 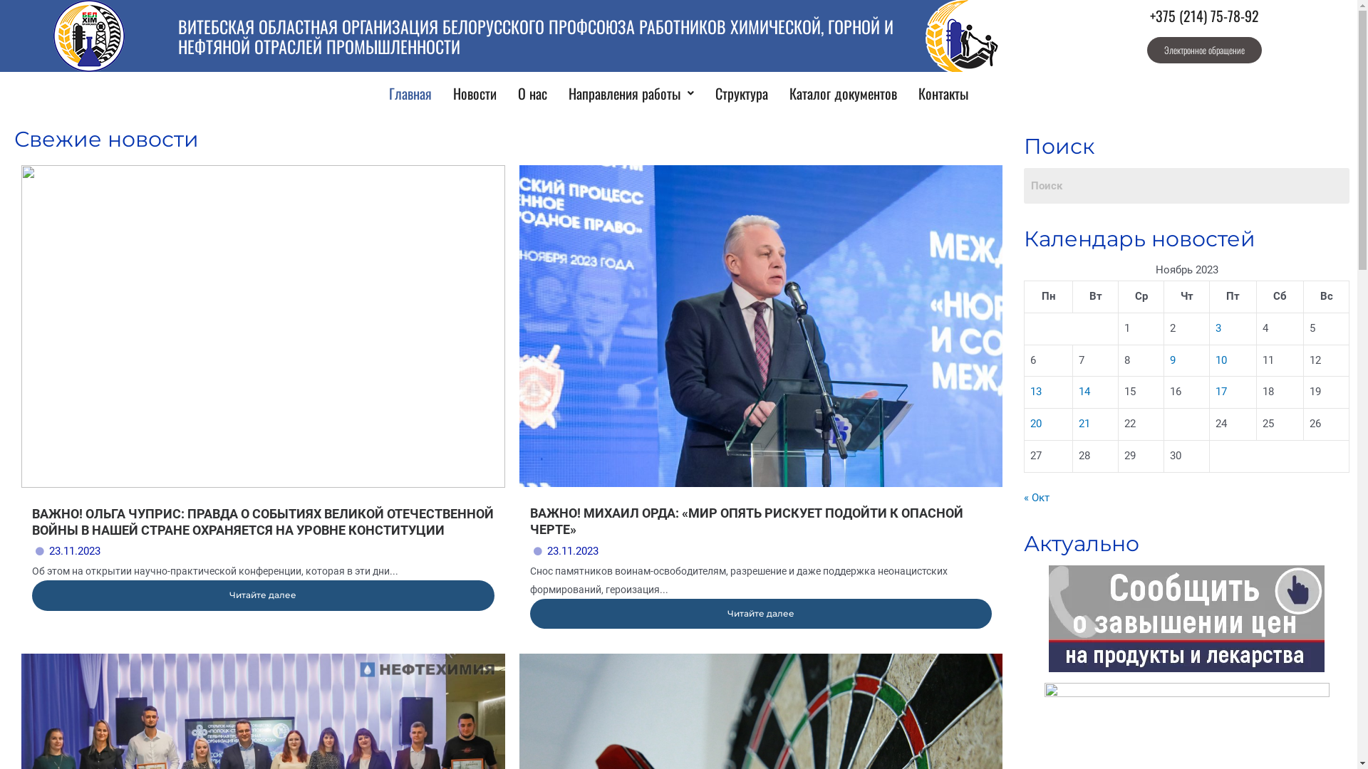 I want to click on 20, so click(x=1036, y=424).